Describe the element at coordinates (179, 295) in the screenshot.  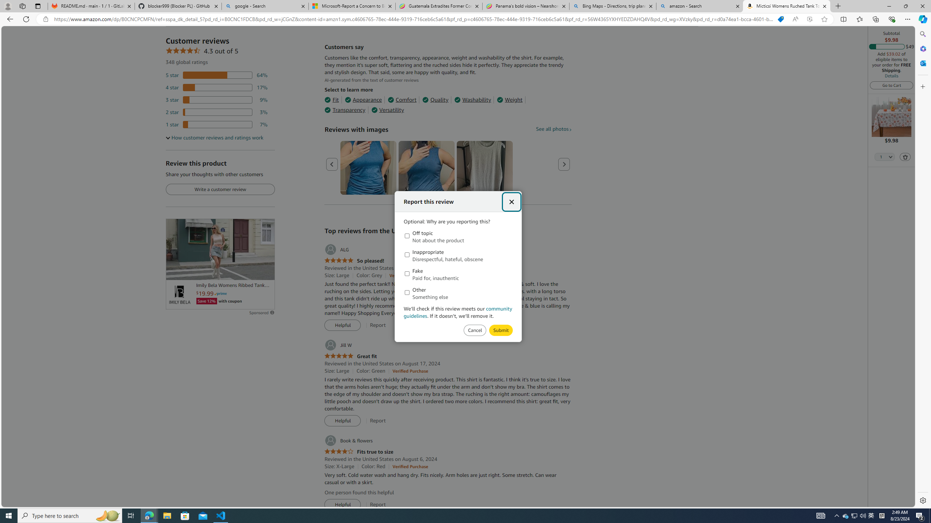
I see `Logo` at that location.